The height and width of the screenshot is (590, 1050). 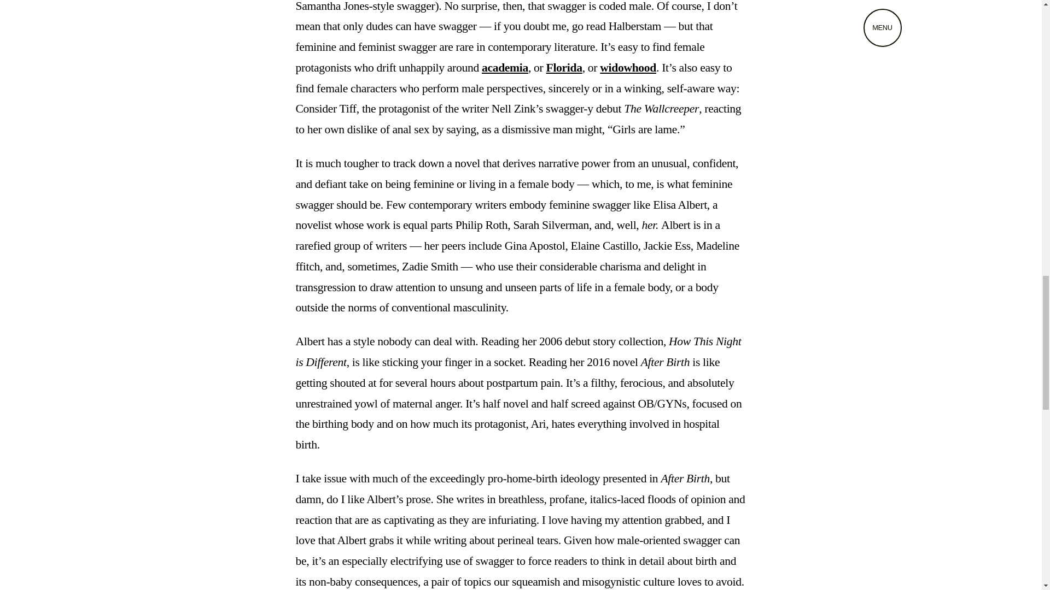 I want to click on academia, so click(x=505, y=68).